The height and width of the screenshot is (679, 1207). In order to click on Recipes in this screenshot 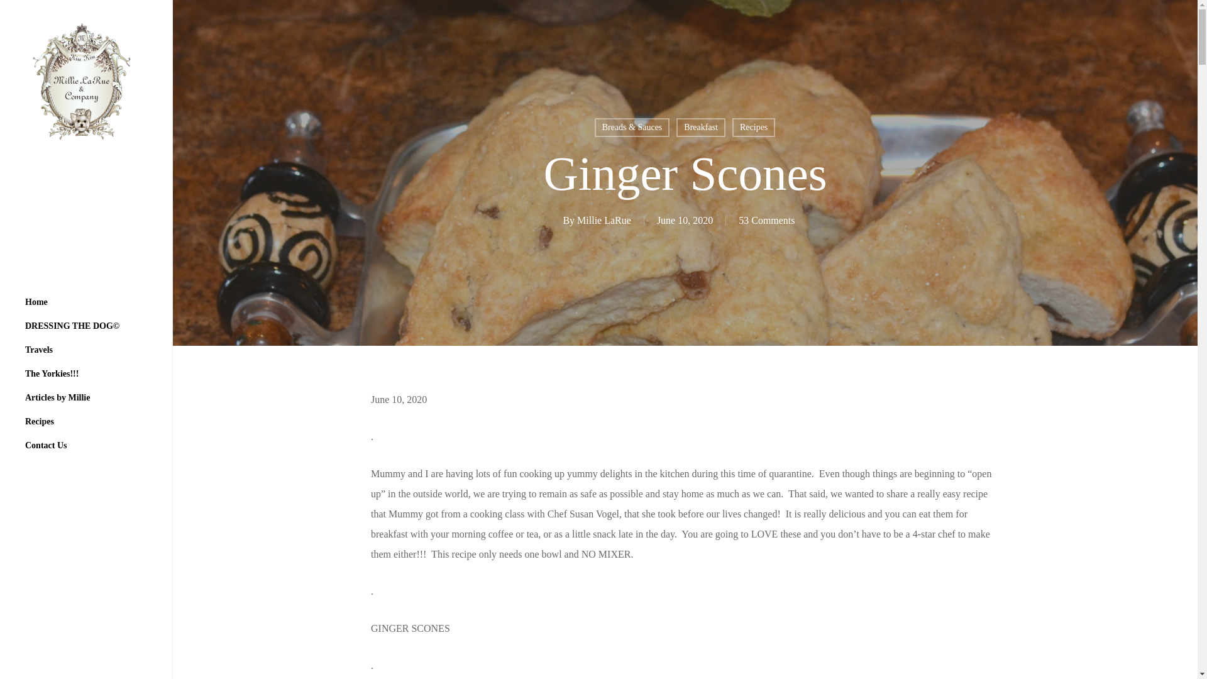, I will do `click(753, 127)`.